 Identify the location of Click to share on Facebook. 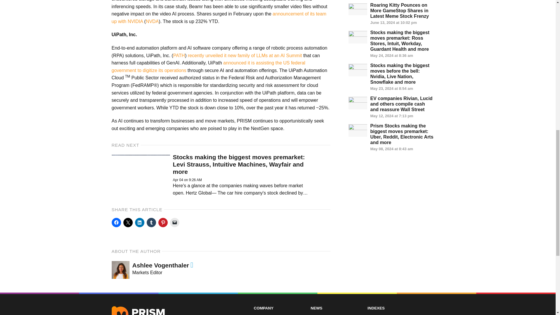
(116, 222).